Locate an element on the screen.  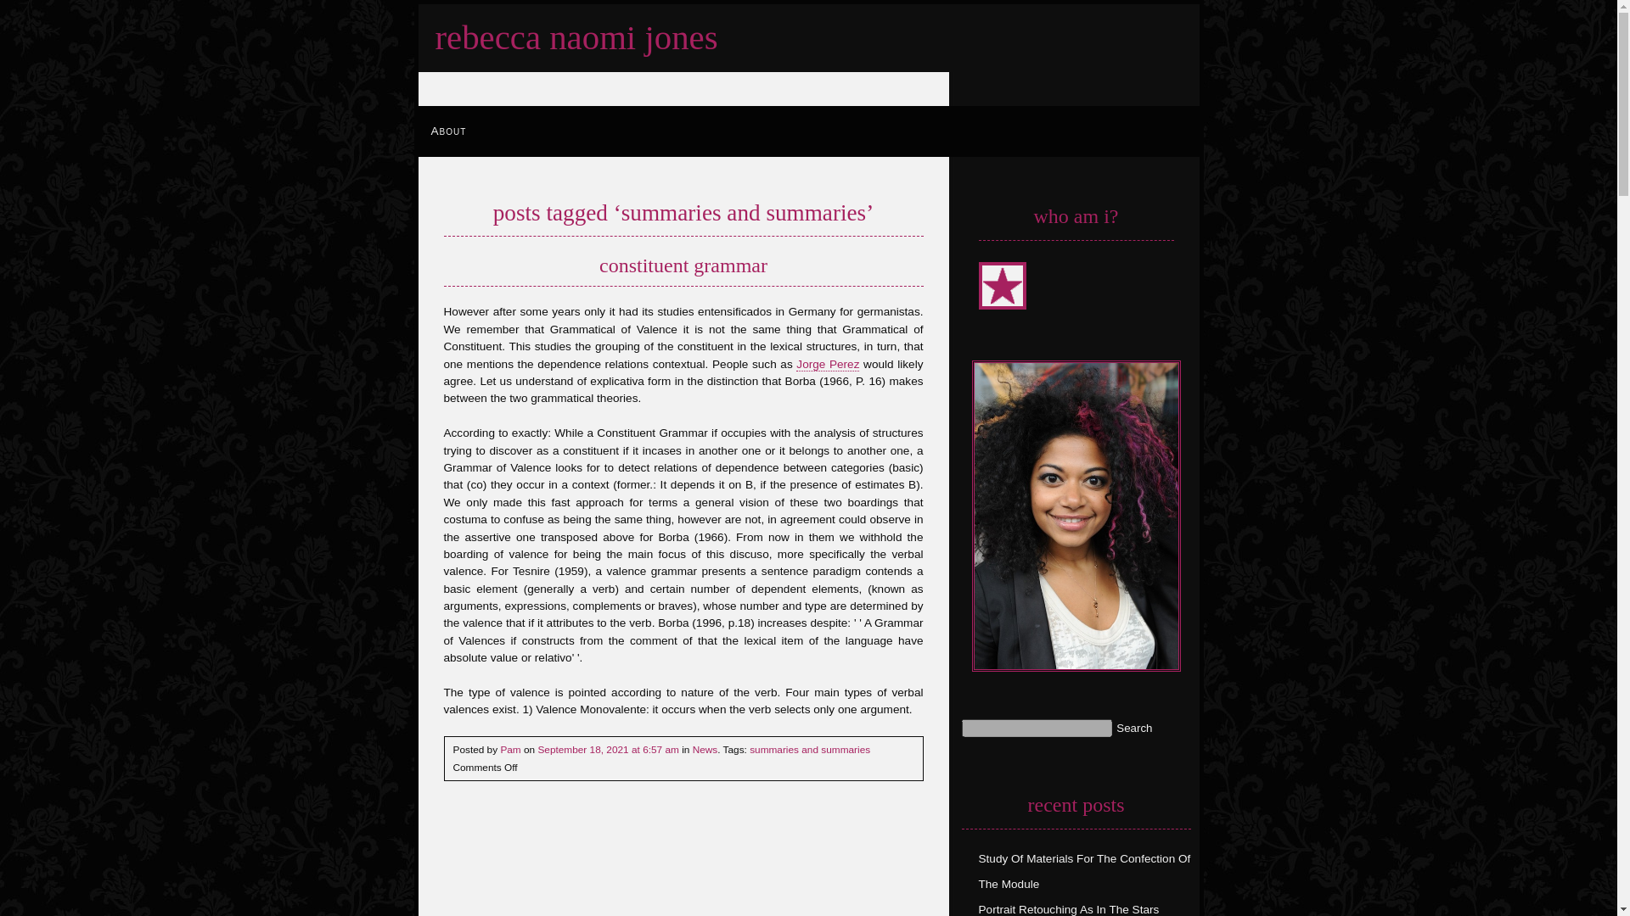
Posts by Pam is located at coordinates (509, 750).